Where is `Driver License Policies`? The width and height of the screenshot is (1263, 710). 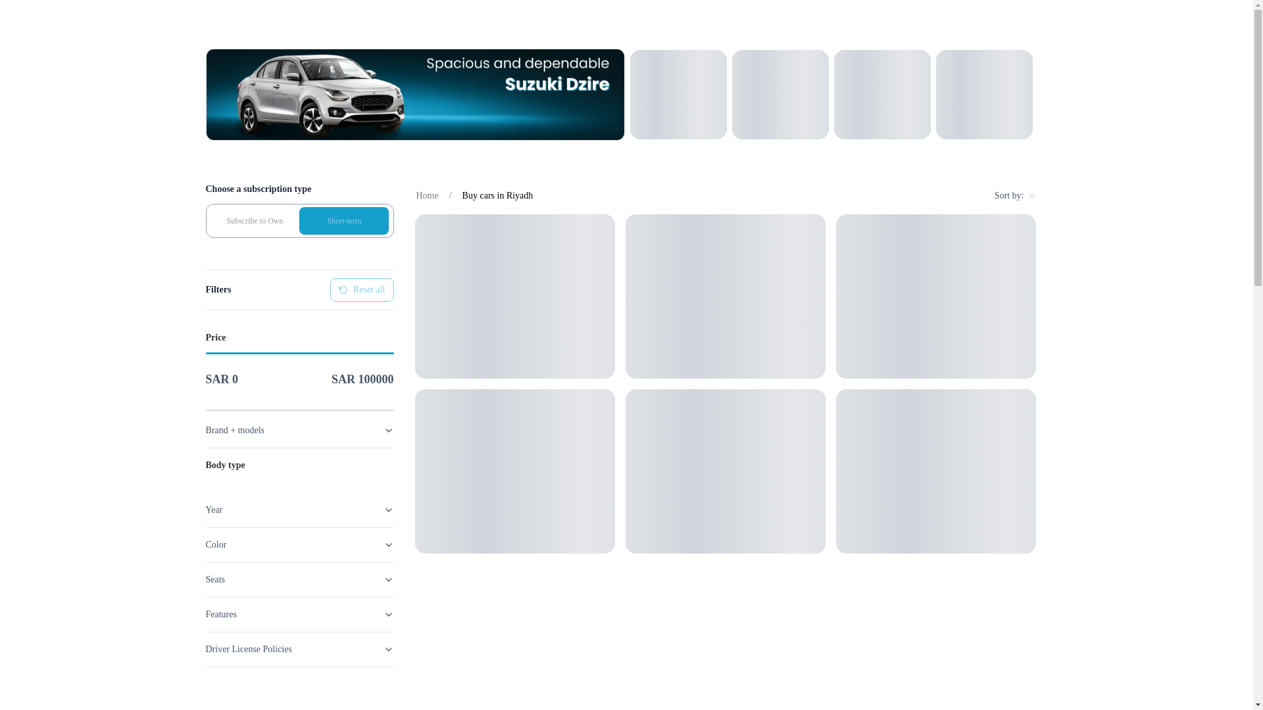 Driver License Policies is located at coordinates (299, 650).